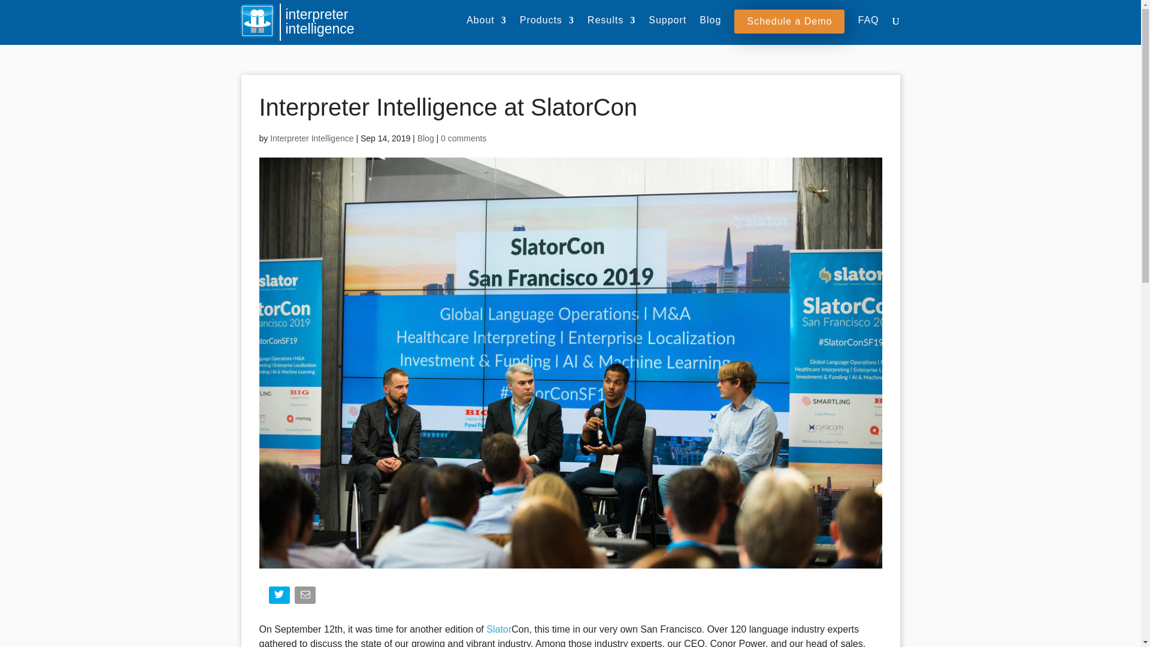 The height and width of the screenshot is (647, 1150). Describe the element at coordinates (612, 30) in the screenshot. I see `Results` at that location.